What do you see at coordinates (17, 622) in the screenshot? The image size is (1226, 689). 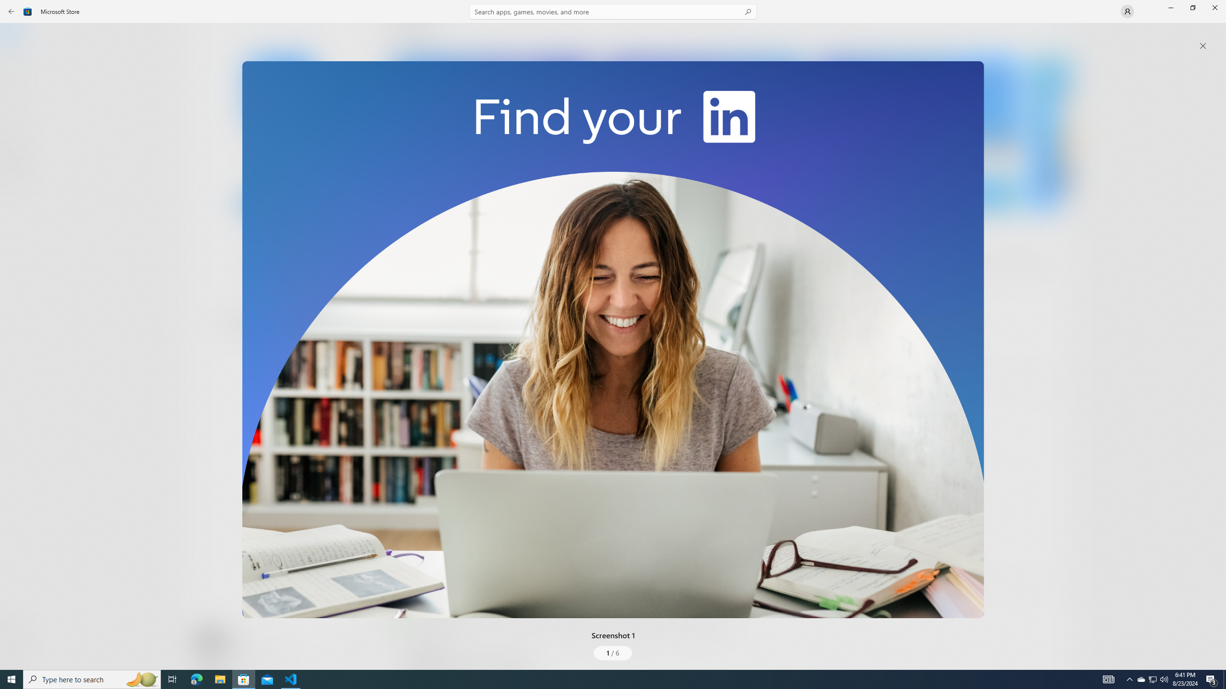 I see `What's New` at bounding box center [17, 622].